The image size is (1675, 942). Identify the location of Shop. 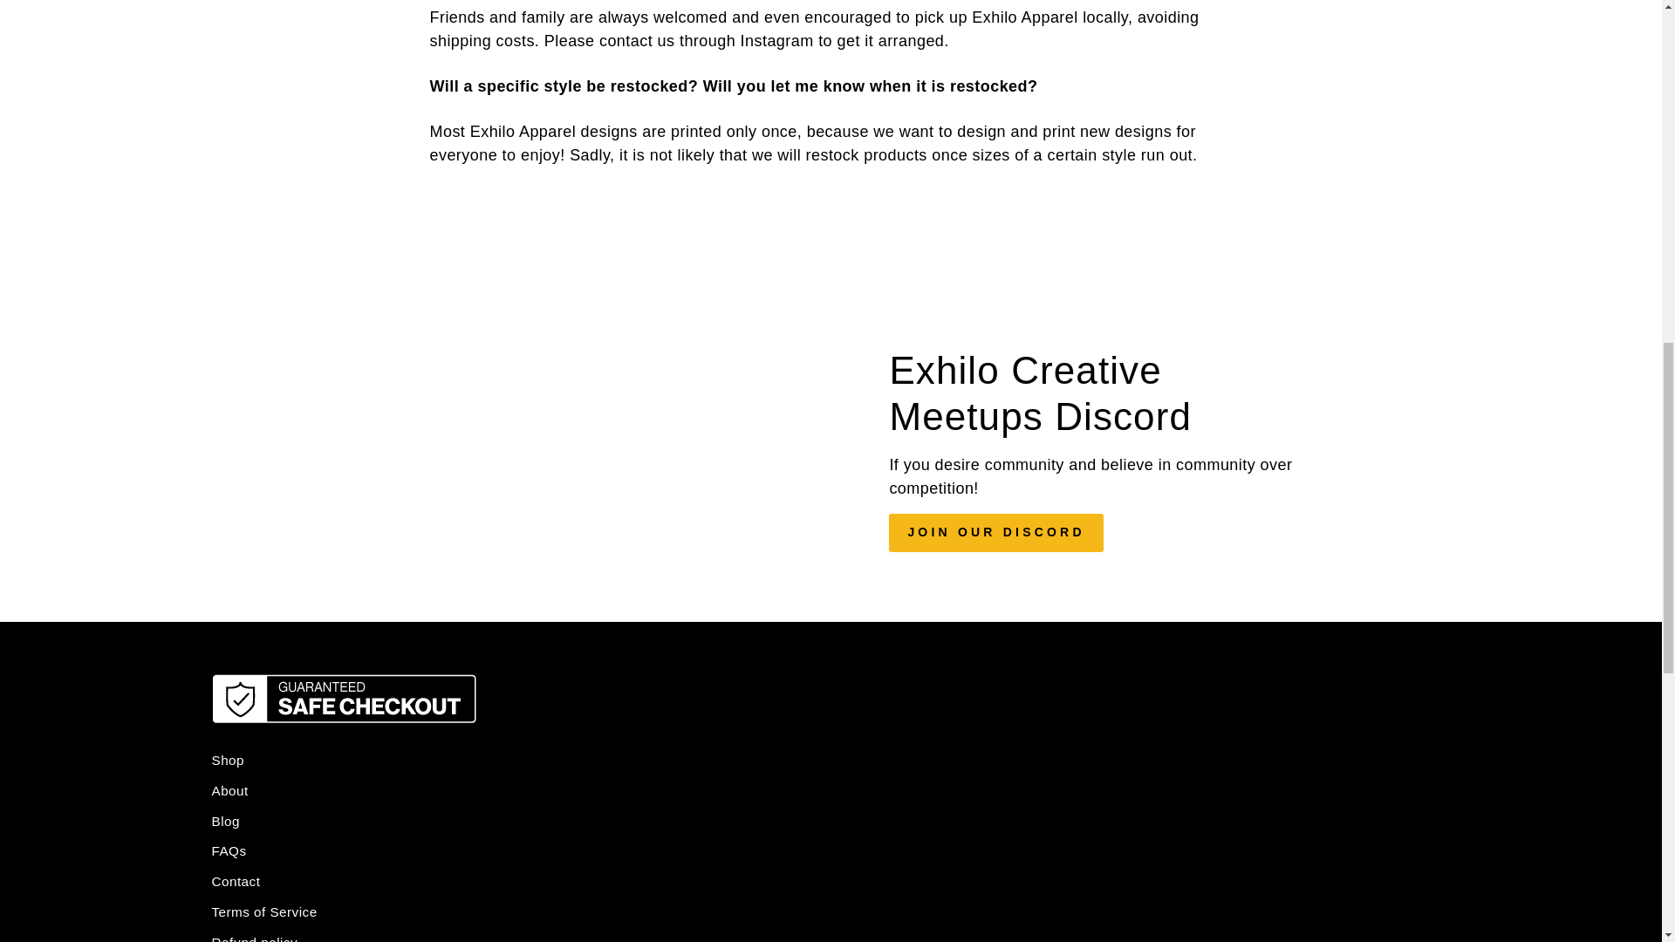
(227, 761).